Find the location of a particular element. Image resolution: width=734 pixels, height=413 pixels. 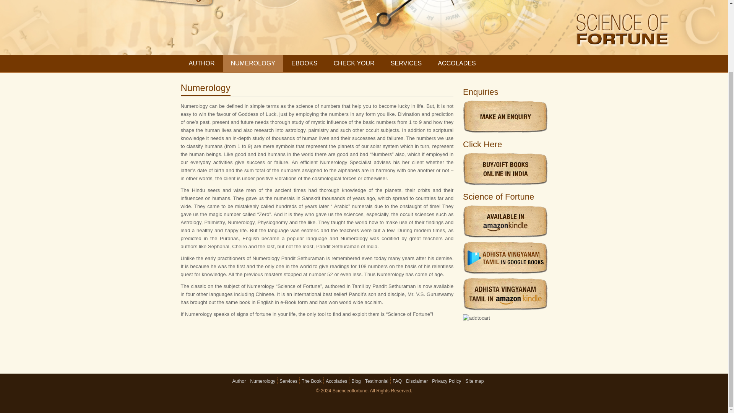

Disclaimer is located at coordinates (417, 381).